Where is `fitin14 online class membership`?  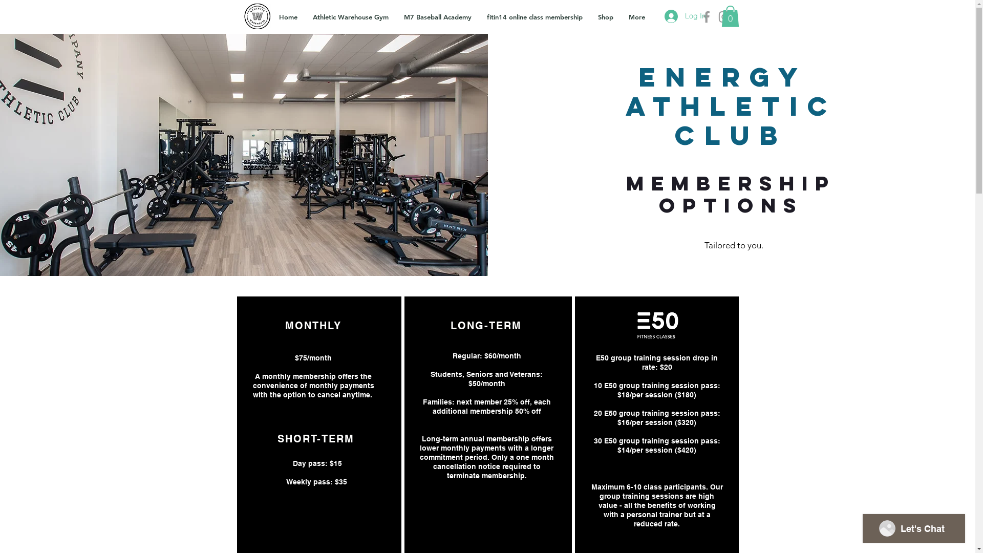 fitin14 online class membership is located at coordinates (535, 17).